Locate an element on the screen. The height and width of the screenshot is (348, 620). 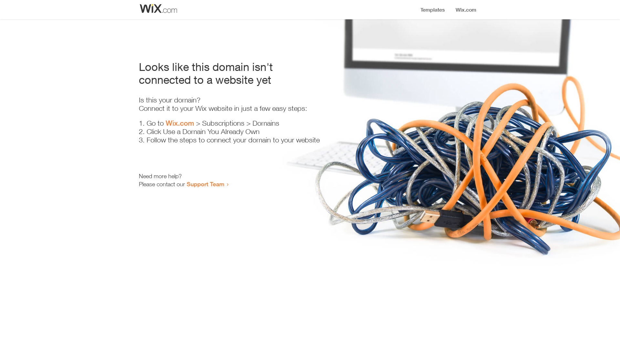
Wix.com is located at coordinates (180, 123).